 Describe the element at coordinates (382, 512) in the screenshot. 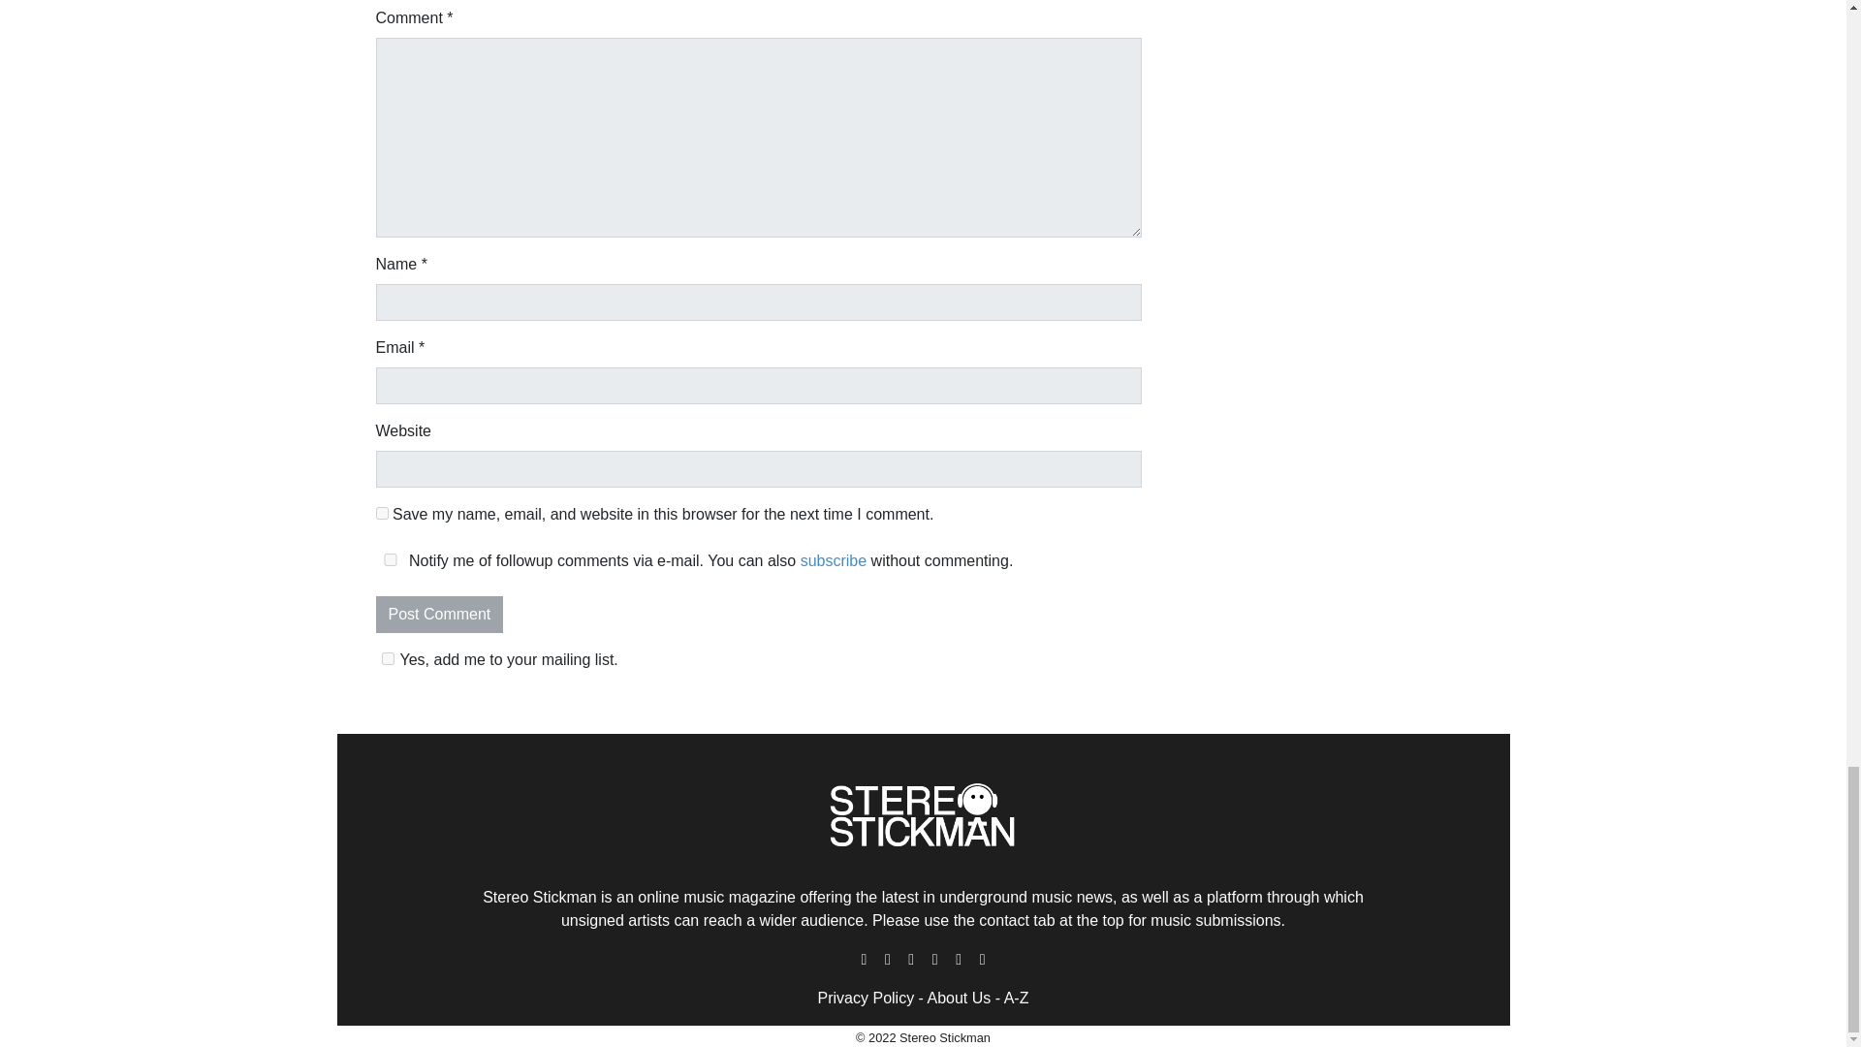

I see `yes` at that location.